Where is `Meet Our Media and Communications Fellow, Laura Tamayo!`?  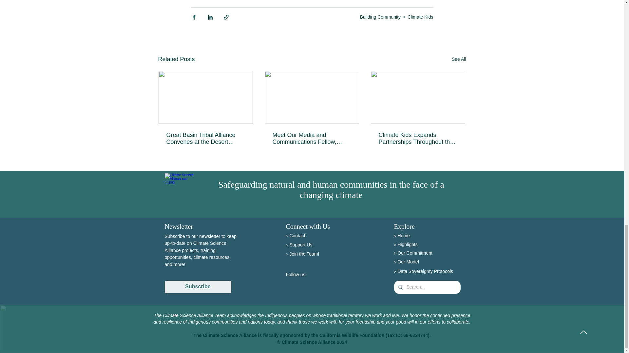
Meet Our Media and Communications Fellow, Laura Tamayo! is located at coordinates (312, 138).